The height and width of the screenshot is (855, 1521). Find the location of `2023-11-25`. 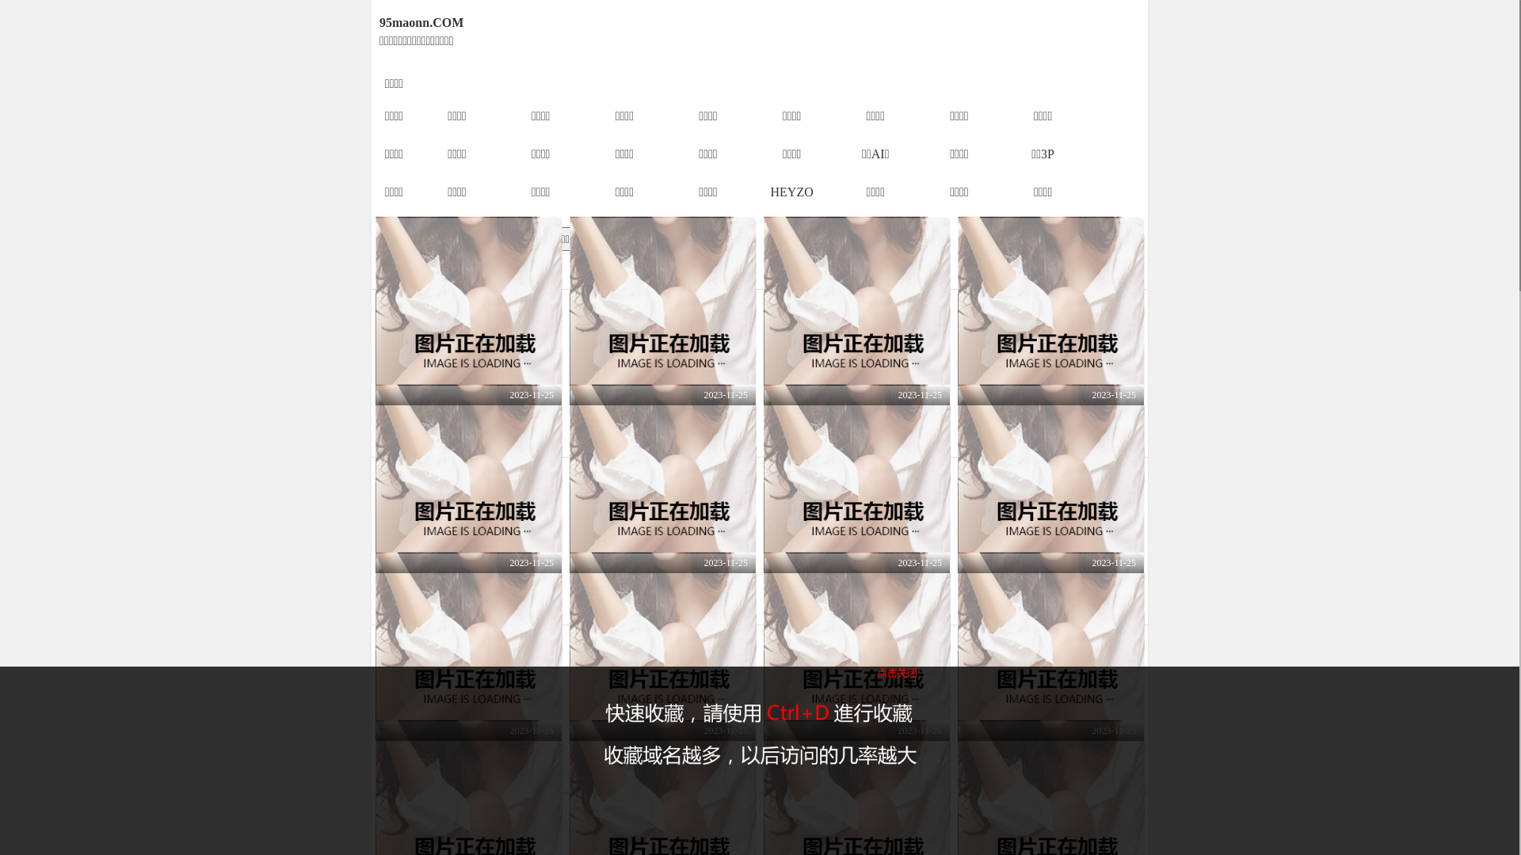

2023-11-25 is located at coordinates (662, 350).